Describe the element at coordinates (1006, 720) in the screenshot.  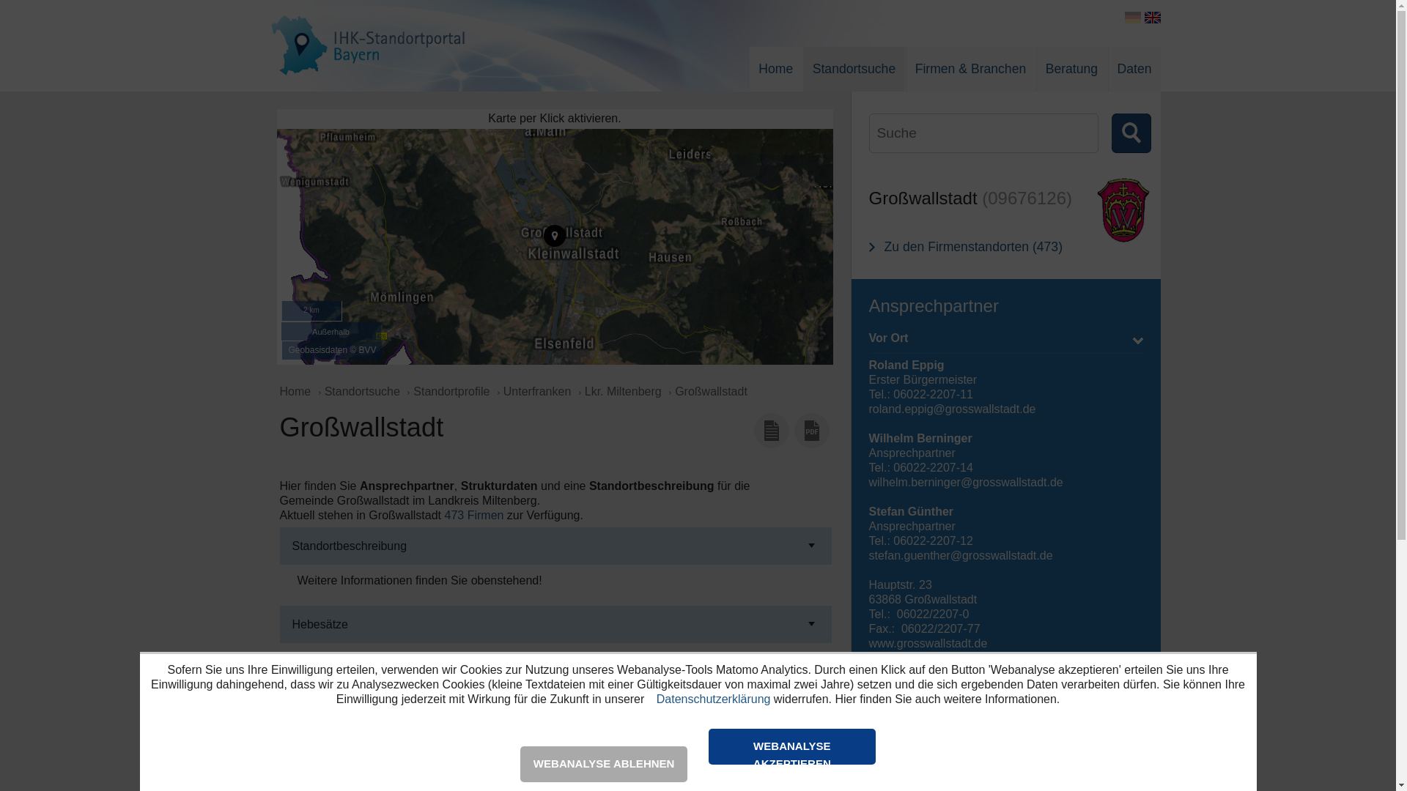
I see `Weitere Ansprechpartner` at that location.